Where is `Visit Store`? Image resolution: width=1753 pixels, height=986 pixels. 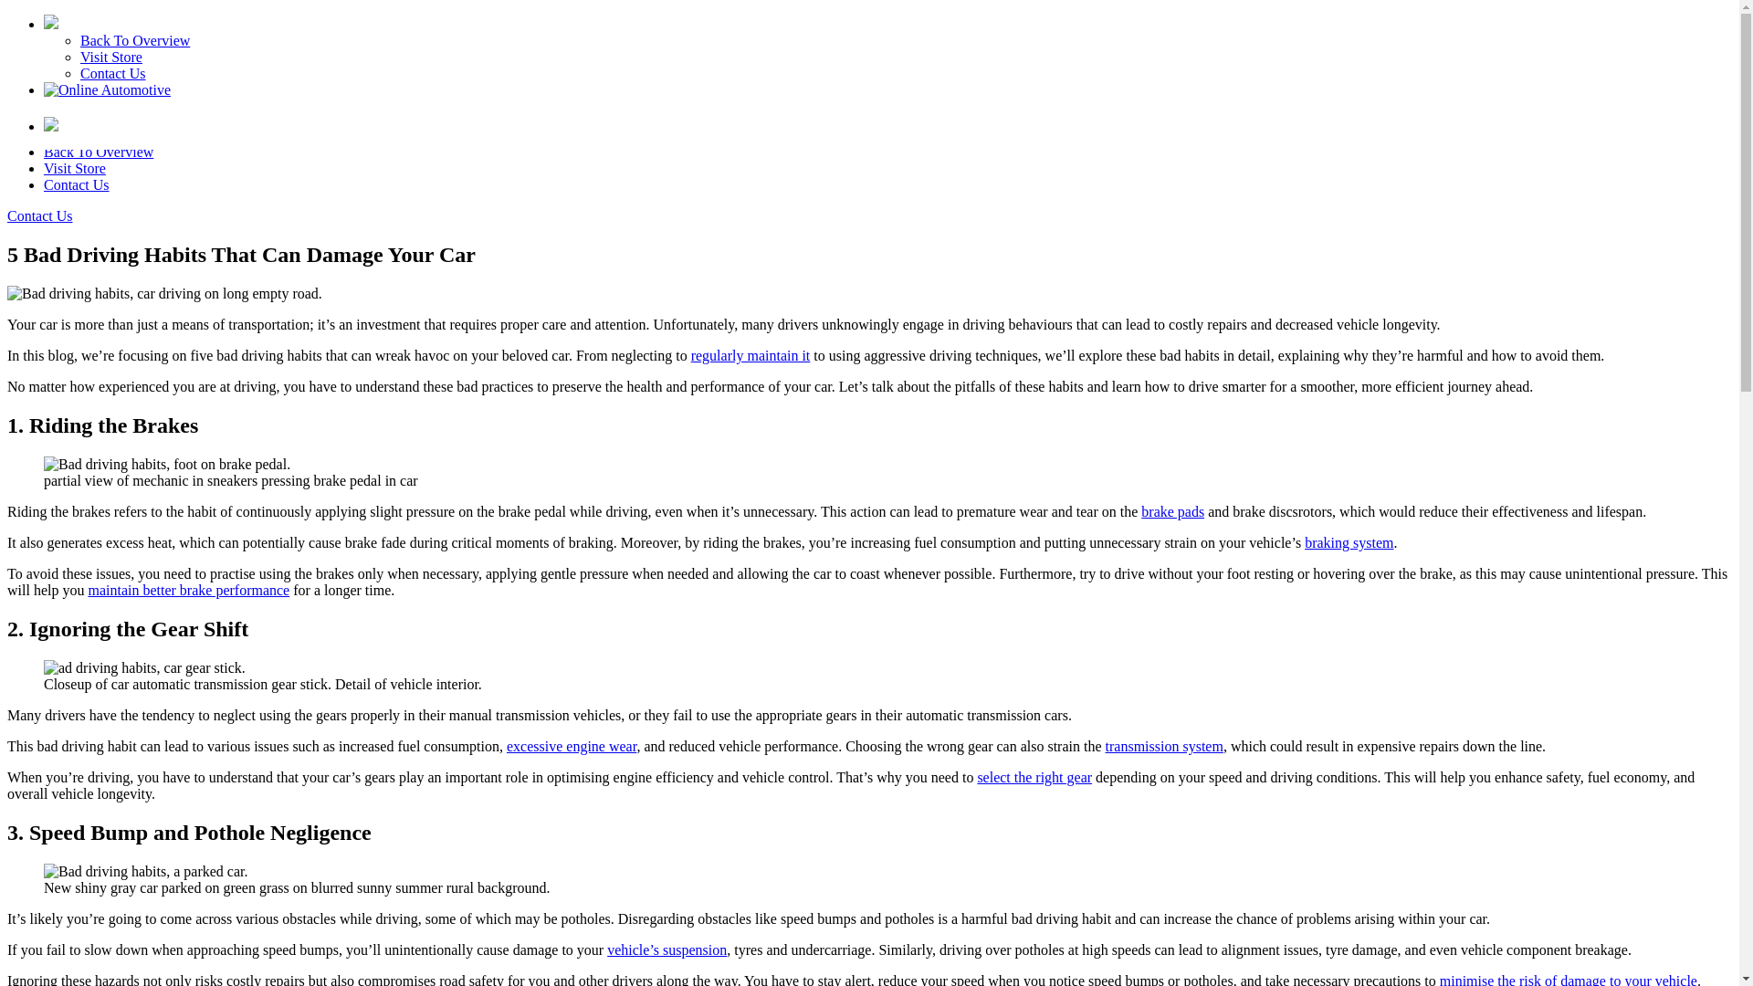 Visit Store is located at coordinates (75, 168).